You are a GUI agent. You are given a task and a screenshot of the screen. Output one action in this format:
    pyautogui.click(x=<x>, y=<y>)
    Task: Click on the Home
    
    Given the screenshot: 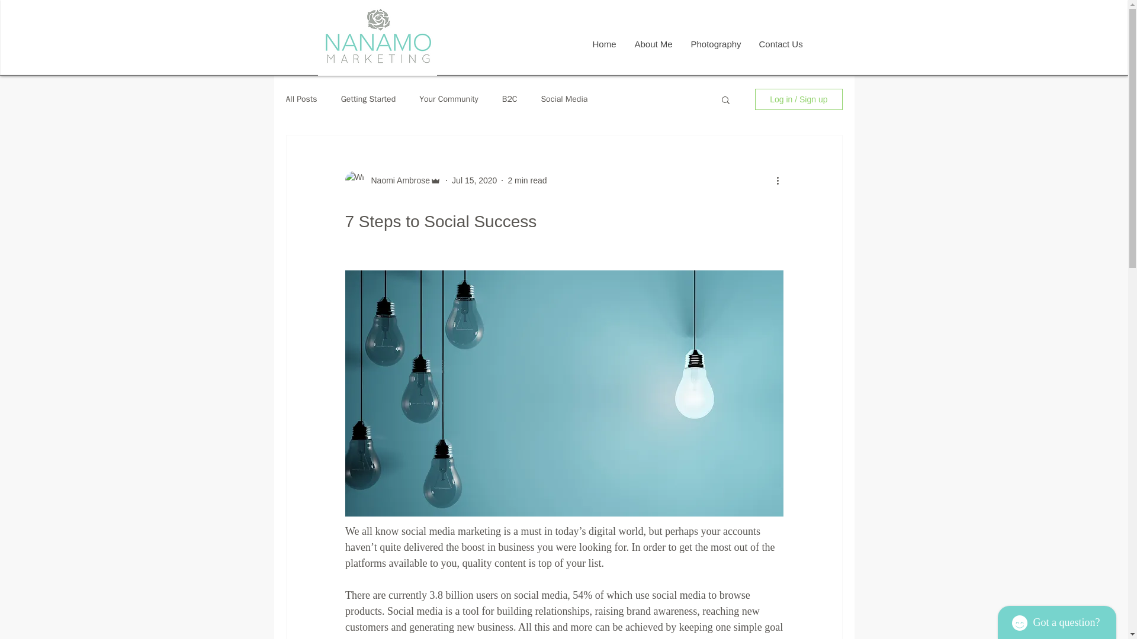 What is the action you would take?
    pyautogui.click(x=603, y=44)
    